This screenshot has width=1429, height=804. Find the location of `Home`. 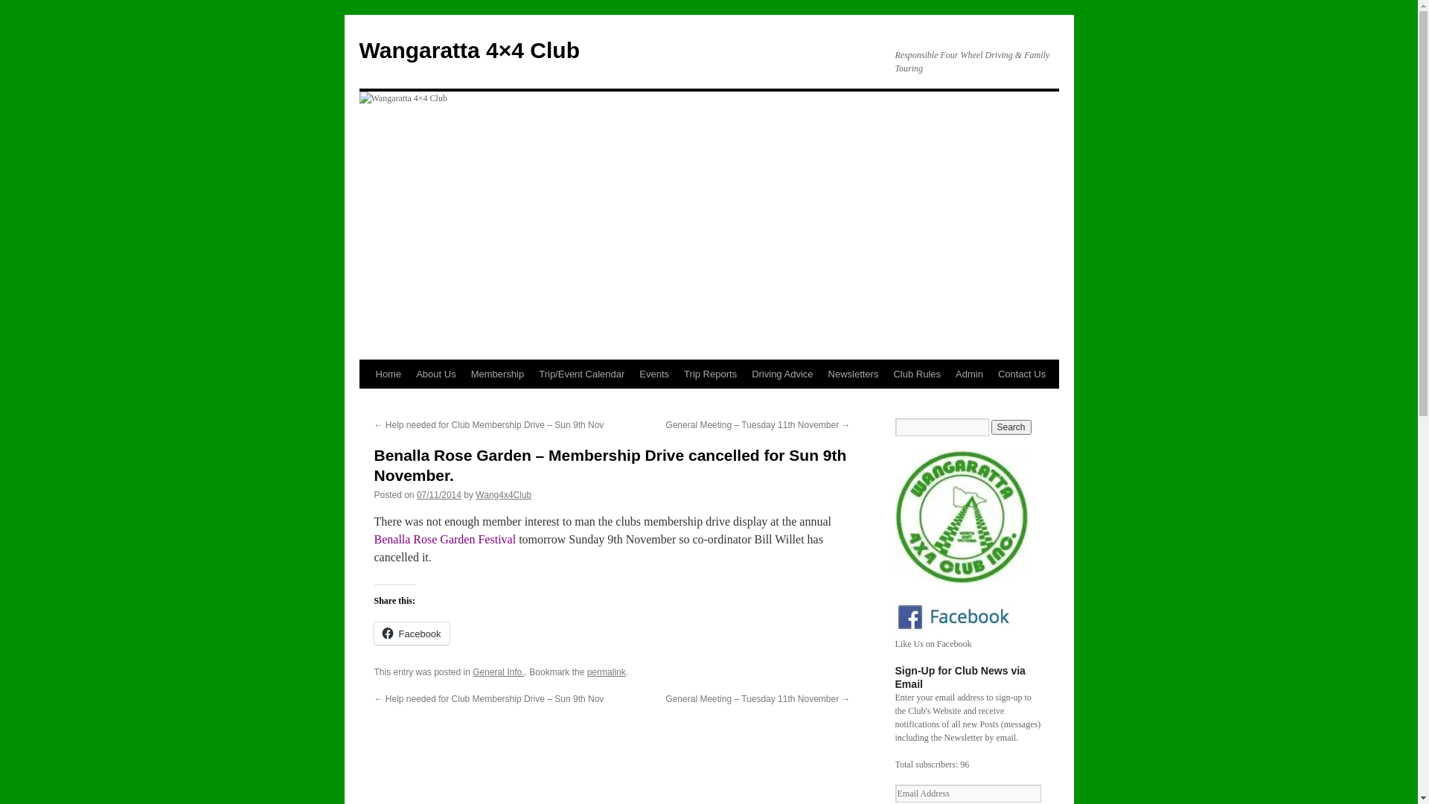

Home is located at coordinates (388, 374).